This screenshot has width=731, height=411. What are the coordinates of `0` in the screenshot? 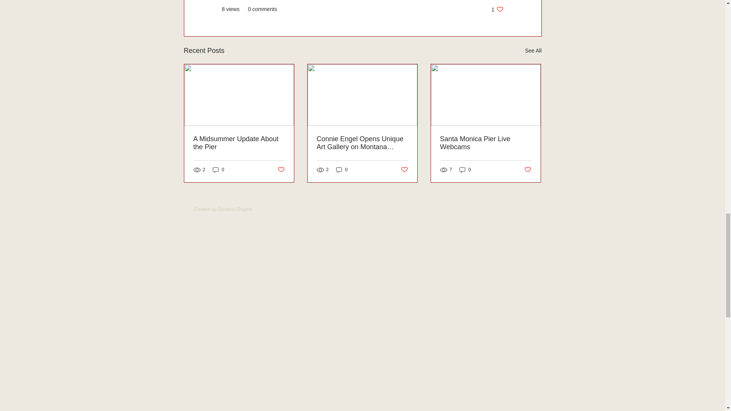 It's located at (219, 170).